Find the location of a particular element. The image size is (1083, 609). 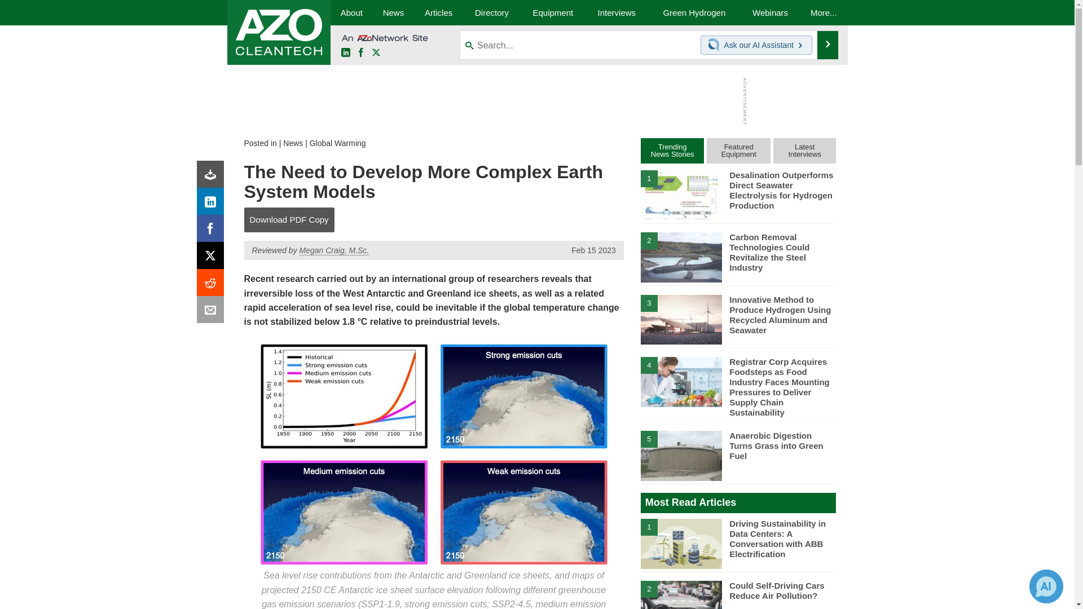

Facebook is located at coordinates (213, 231).